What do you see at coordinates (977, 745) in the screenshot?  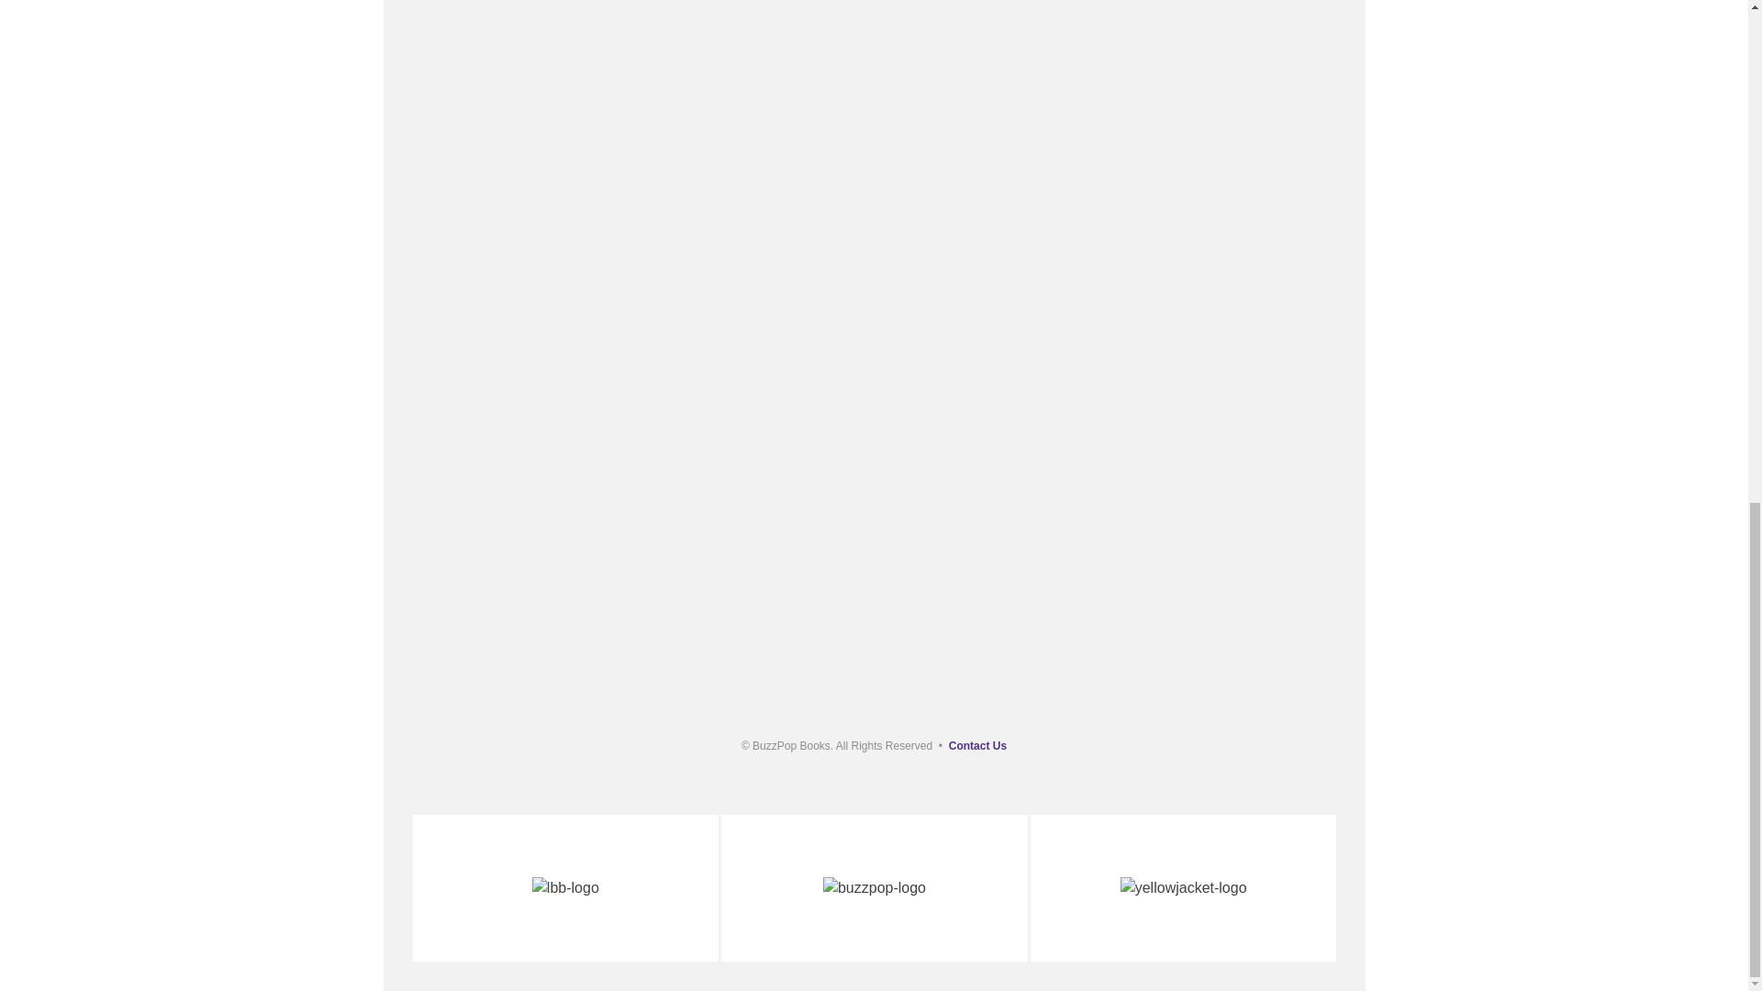 I see `Contact Us` at bounding box center [977, 745].